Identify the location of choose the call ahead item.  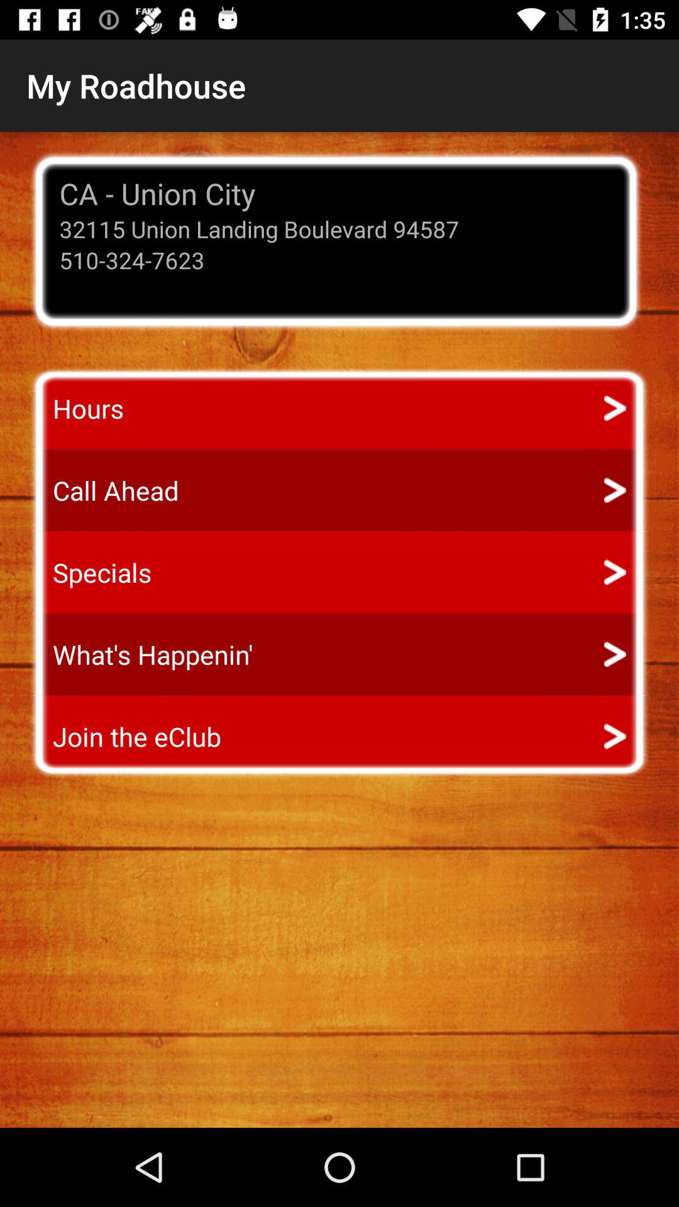
(104, 490).